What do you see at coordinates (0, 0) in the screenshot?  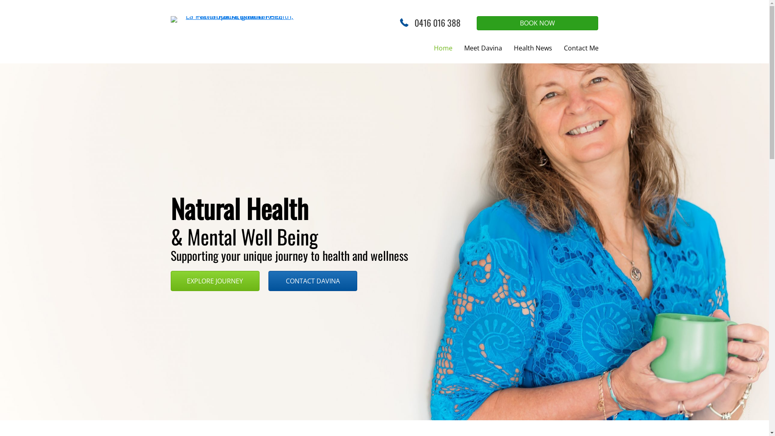 I see `Skip to main content` at bounding box center [0, 0].